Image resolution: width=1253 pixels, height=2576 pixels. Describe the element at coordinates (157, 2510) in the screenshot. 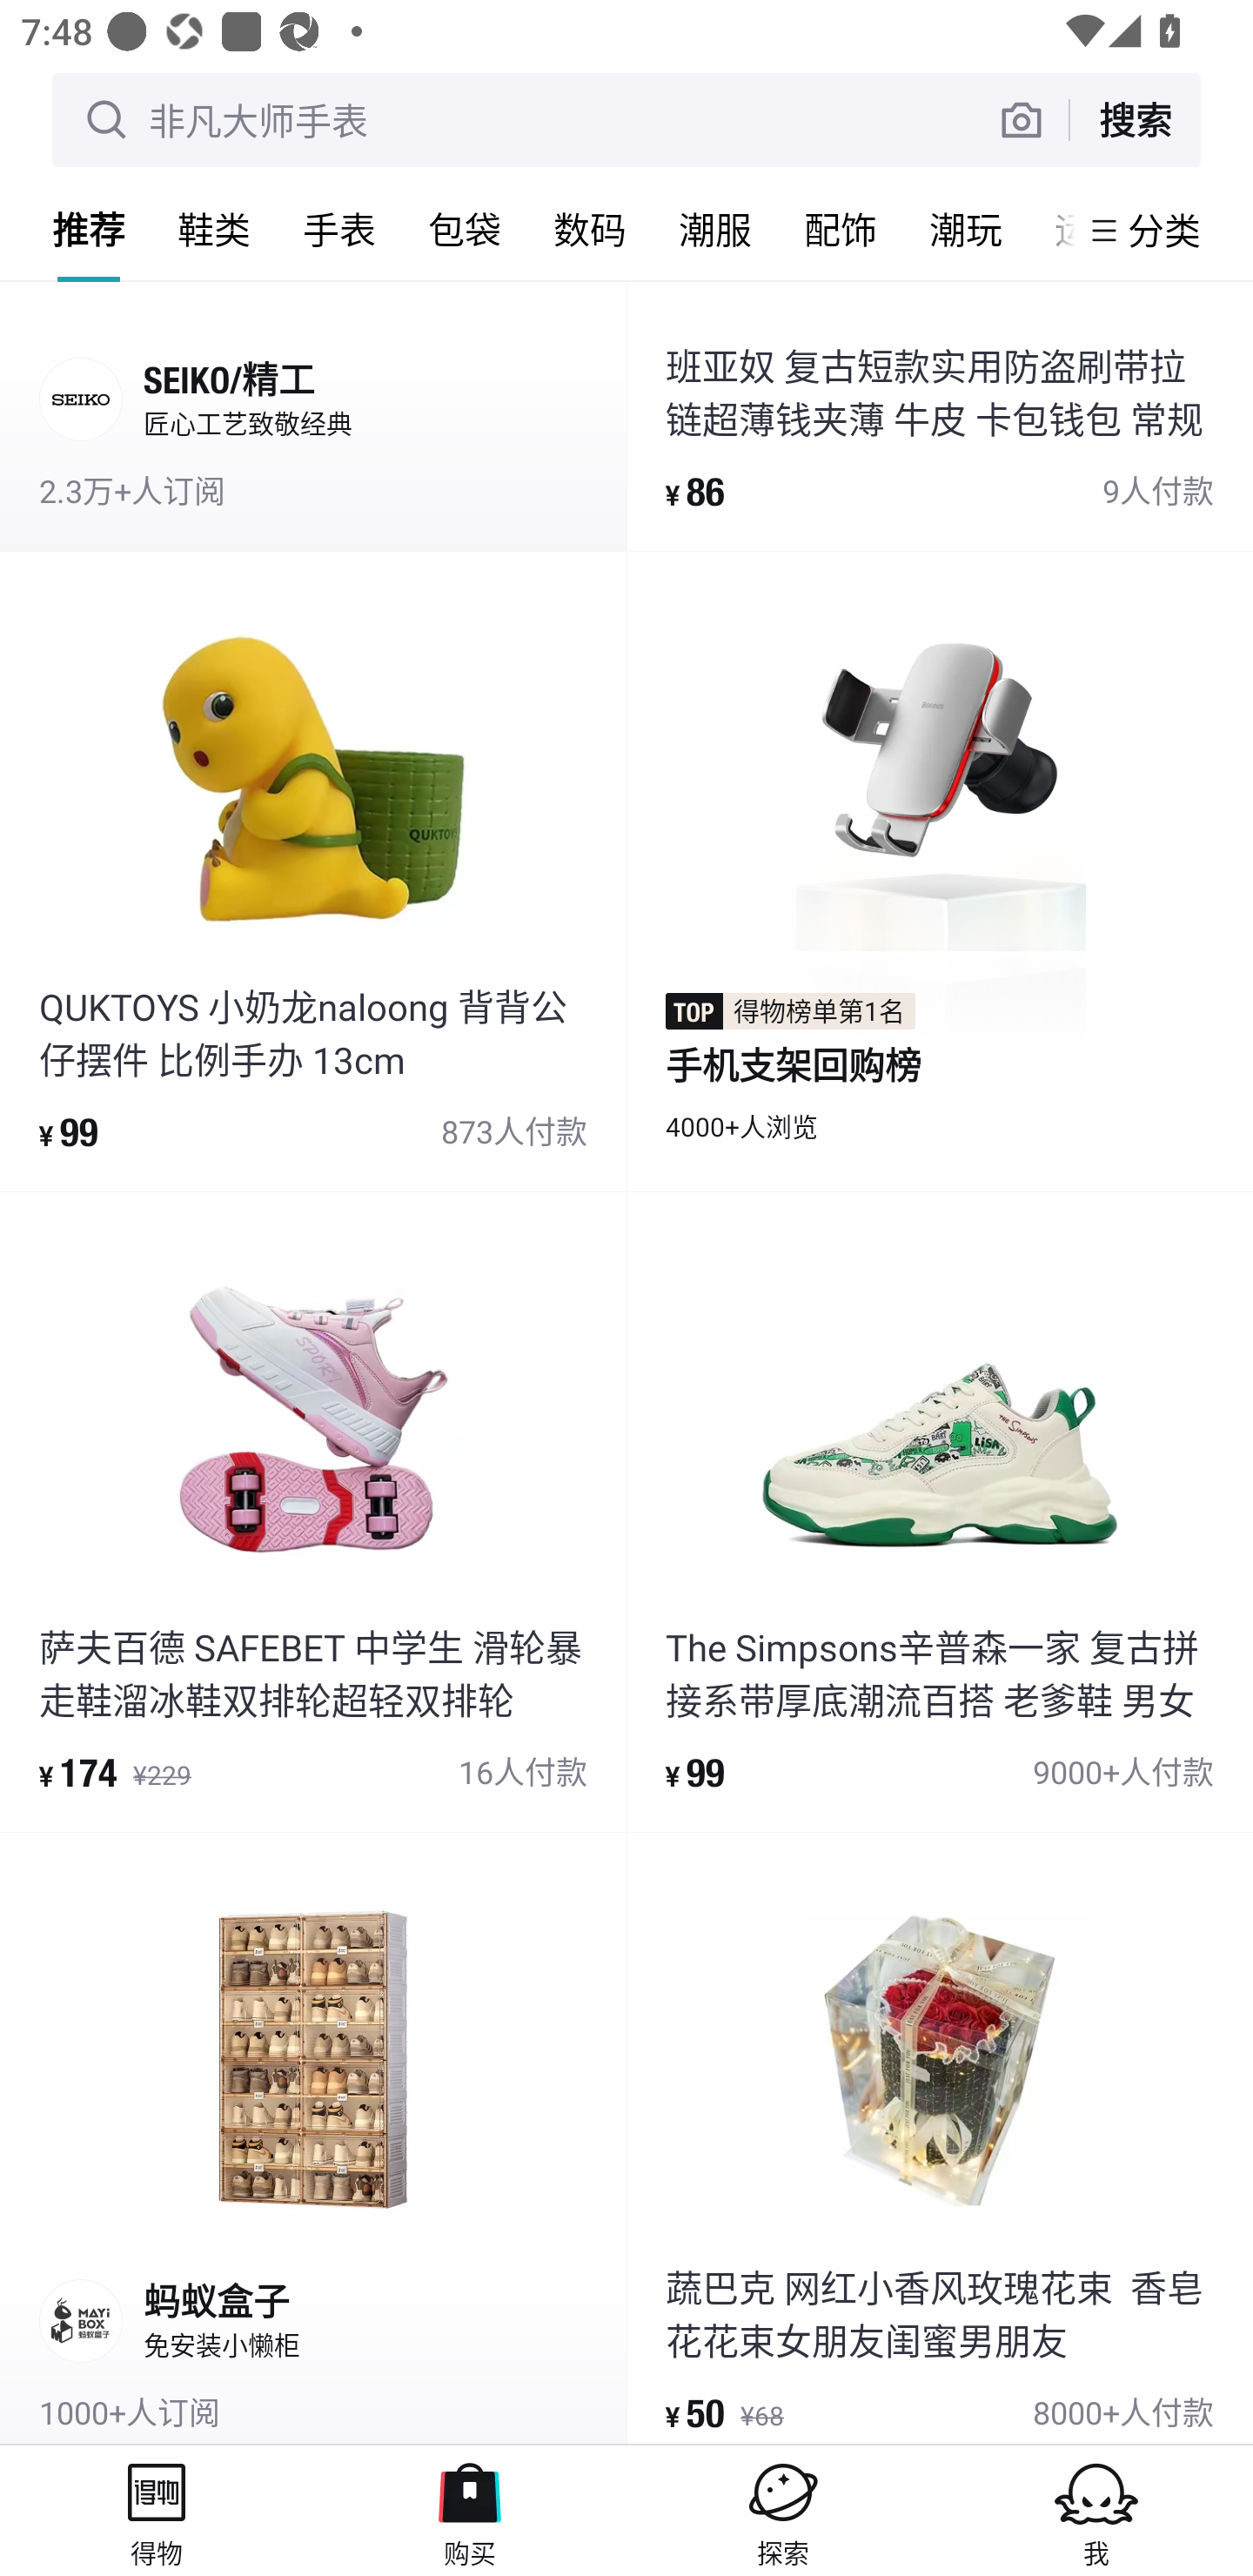

I see `得物` at that location.